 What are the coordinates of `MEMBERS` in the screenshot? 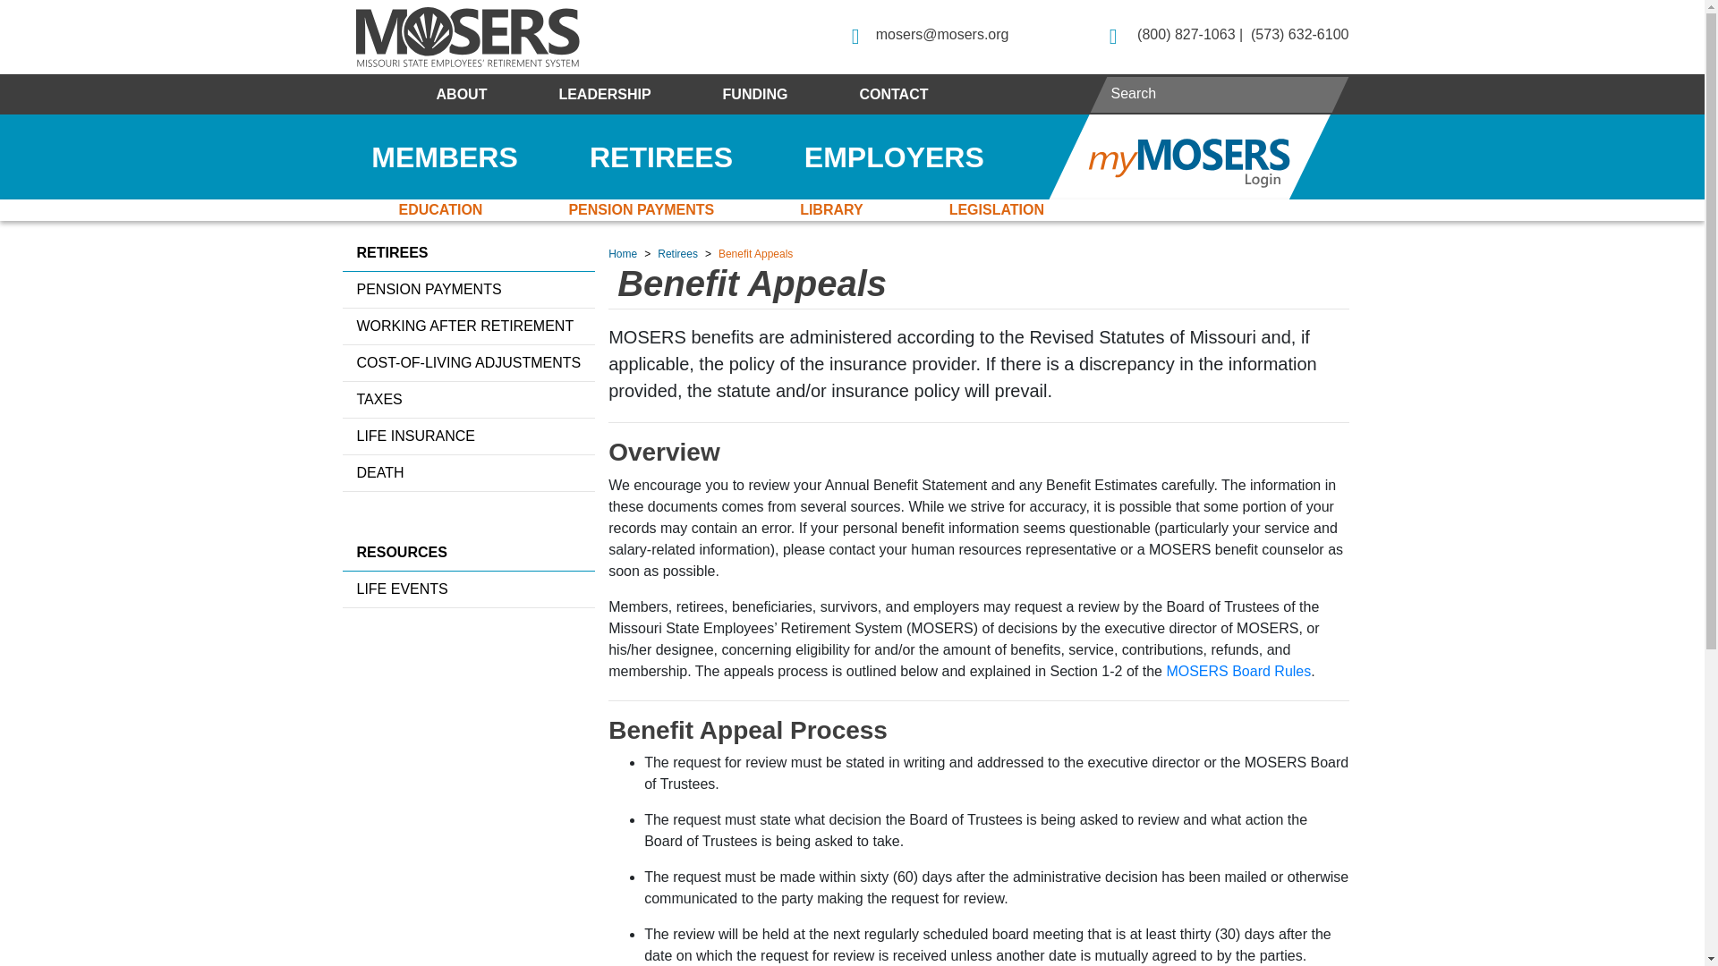 It's located at (444, 157).